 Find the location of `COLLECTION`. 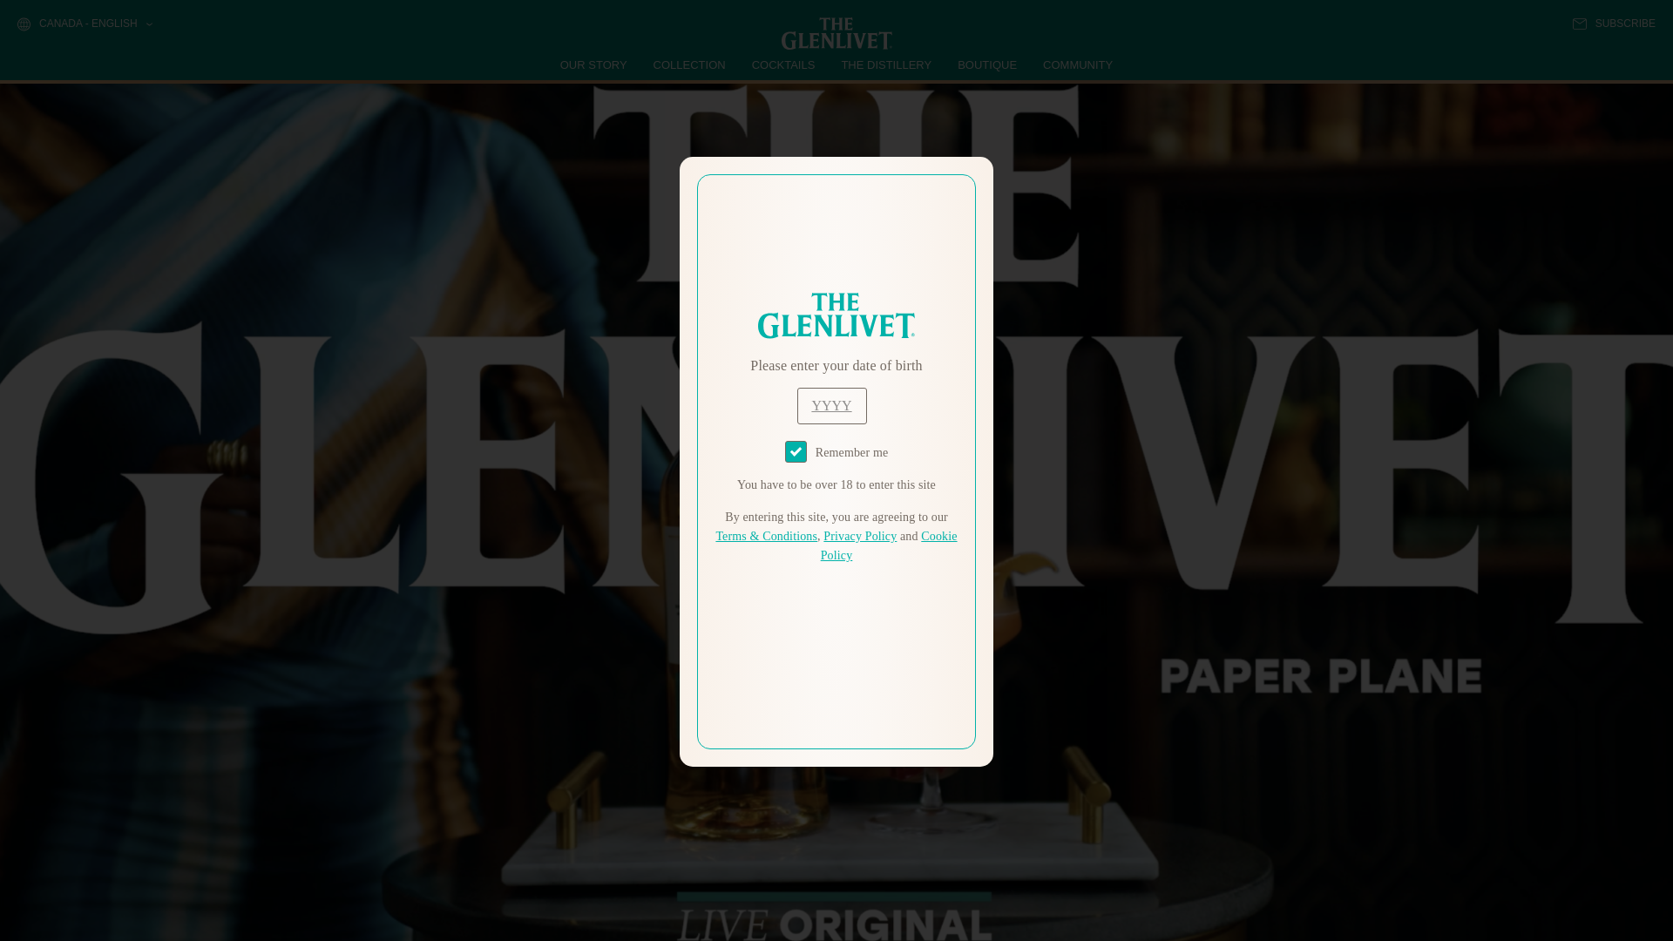

COLLECTION is located at coordinates (690, 64).